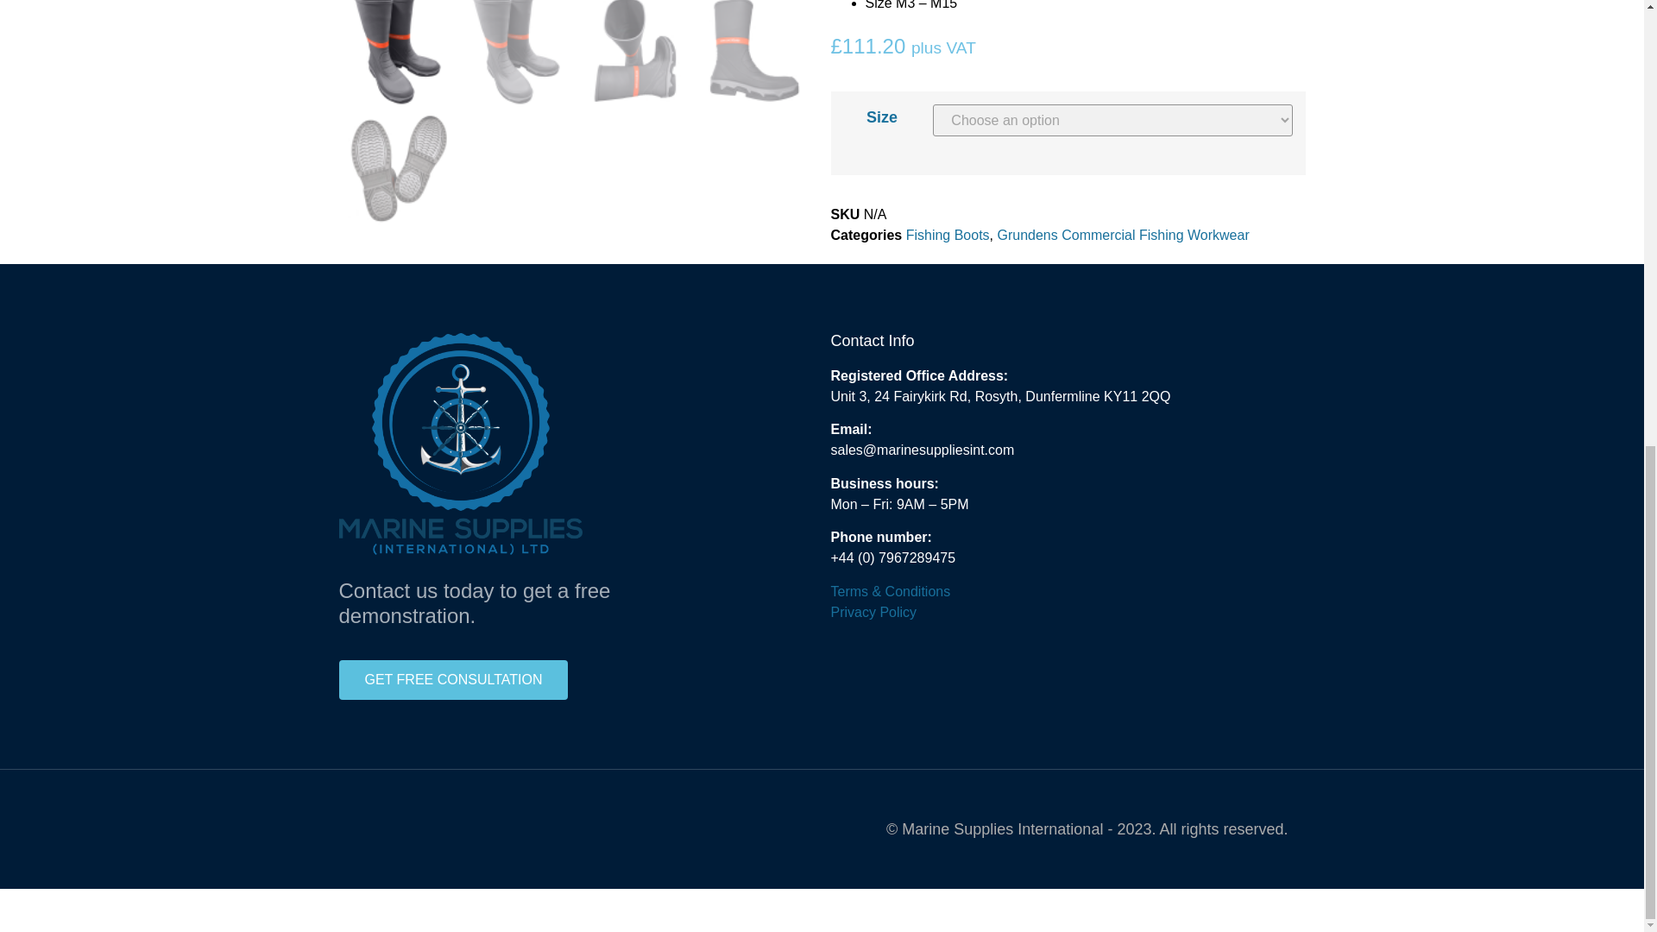 The width and height of the screenshot is (1657, 932). Describe the element at coordinates (948, 235) in the screenshot. I see `Fishing Boots` at that location.